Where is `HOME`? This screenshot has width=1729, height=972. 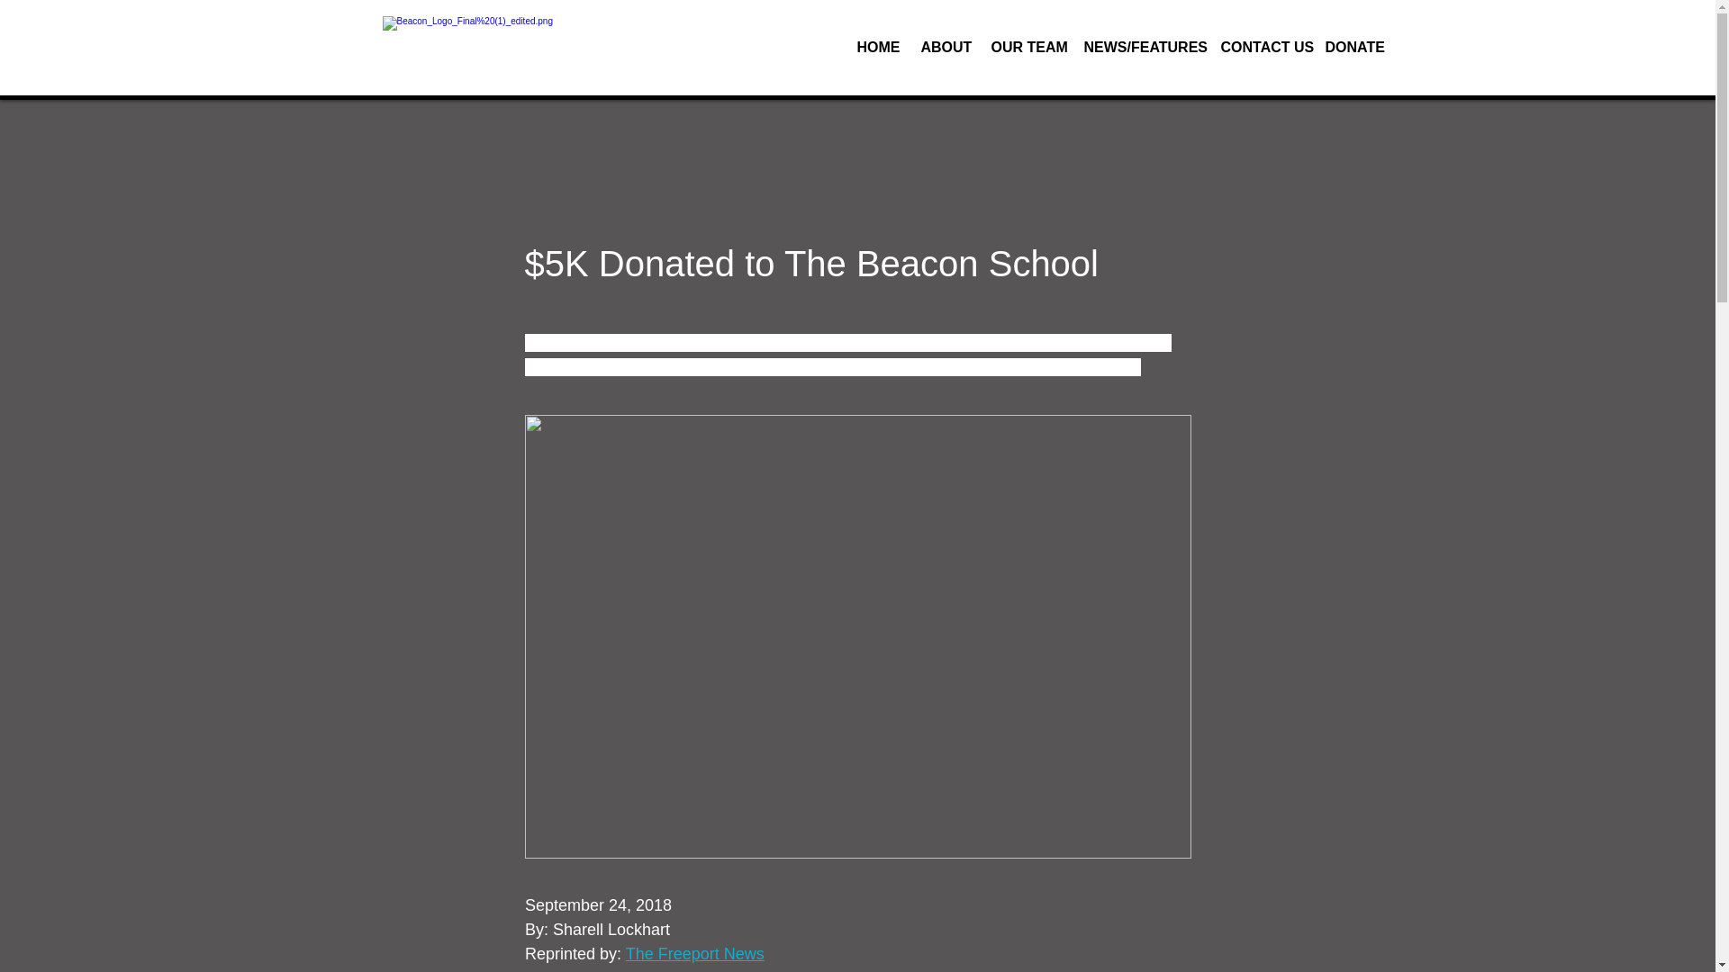
HOME is located at coordinates (874, 48).